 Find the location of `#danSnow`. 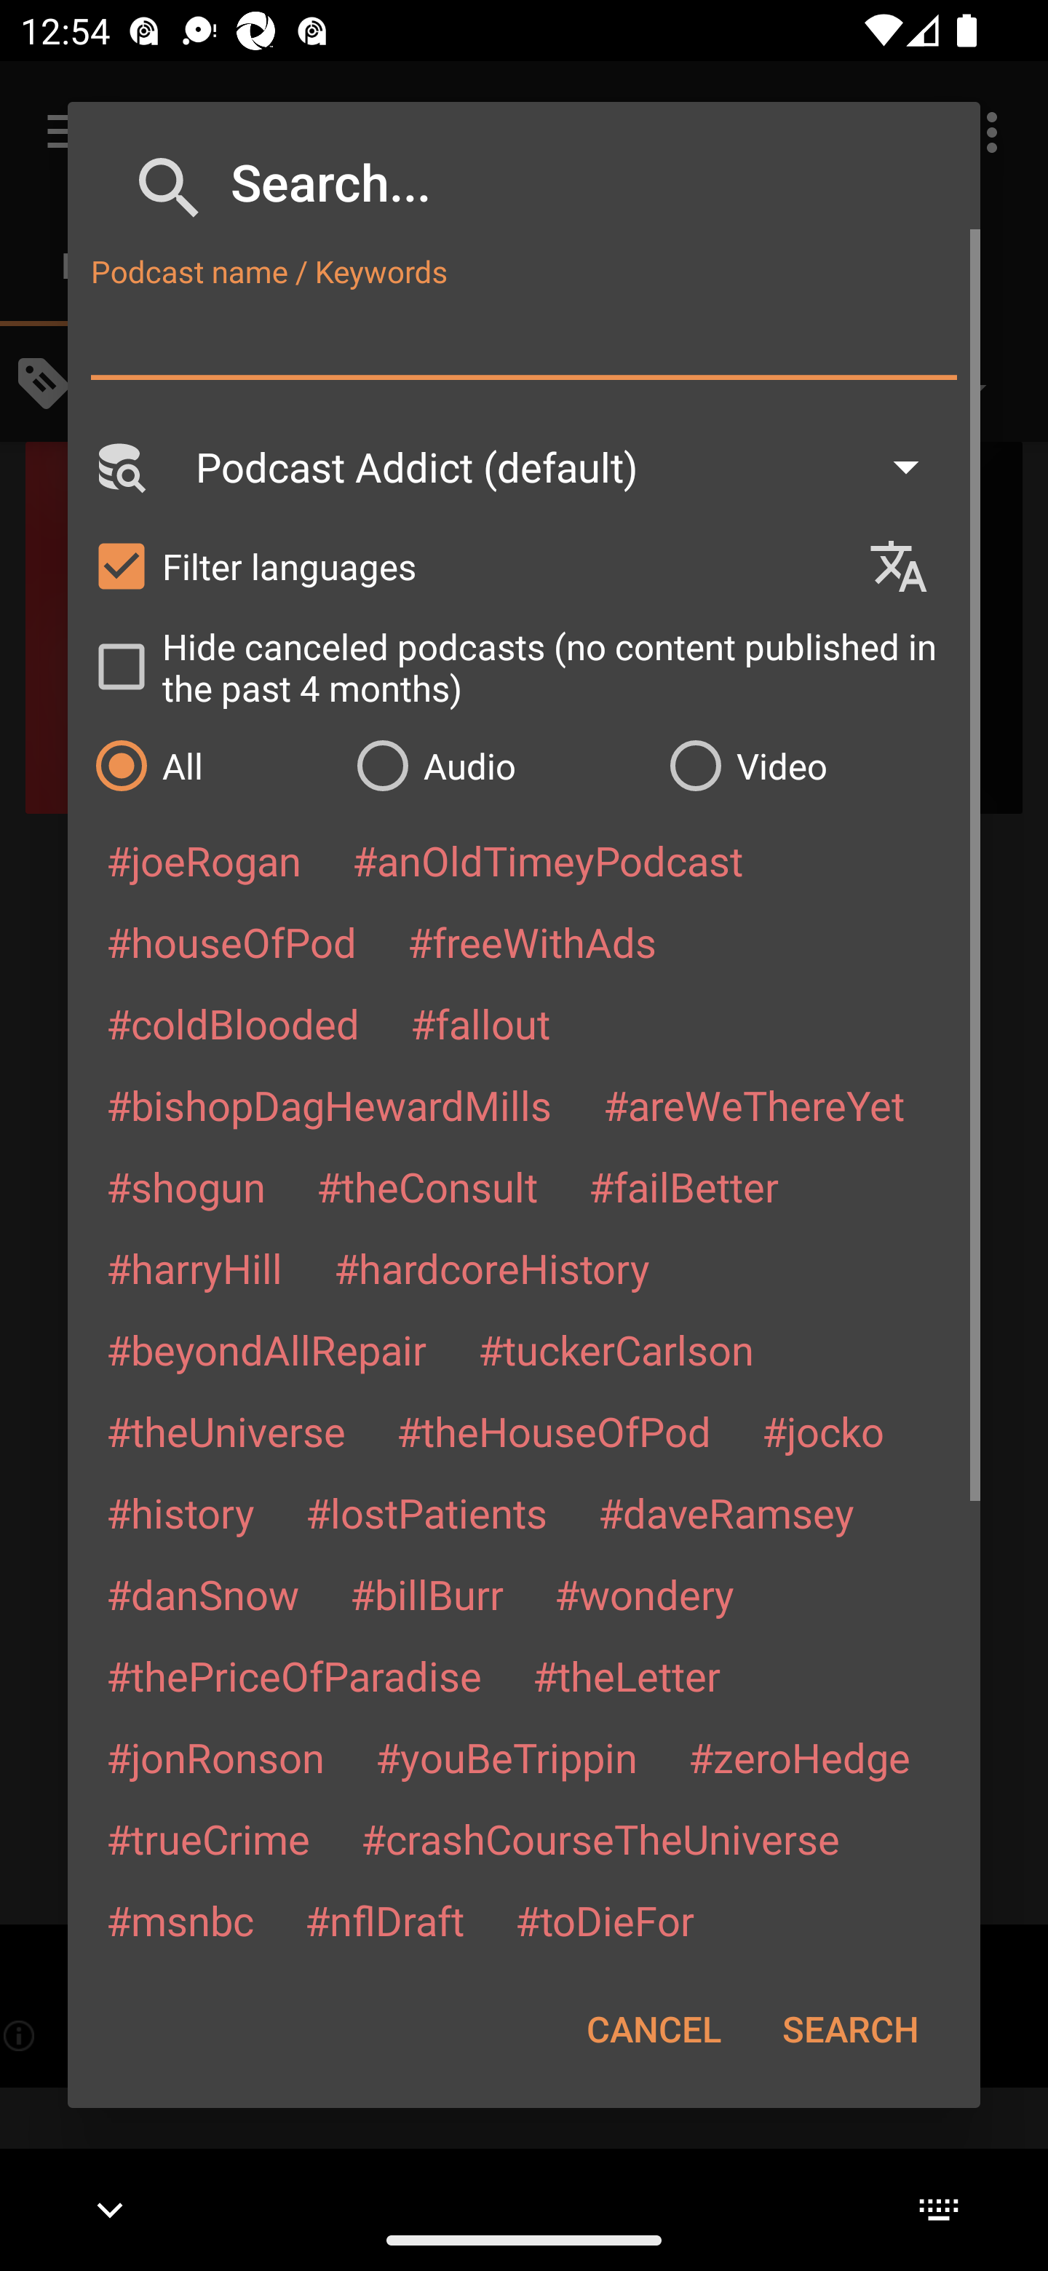

#danSnow is located at coordinates (202, 1594).